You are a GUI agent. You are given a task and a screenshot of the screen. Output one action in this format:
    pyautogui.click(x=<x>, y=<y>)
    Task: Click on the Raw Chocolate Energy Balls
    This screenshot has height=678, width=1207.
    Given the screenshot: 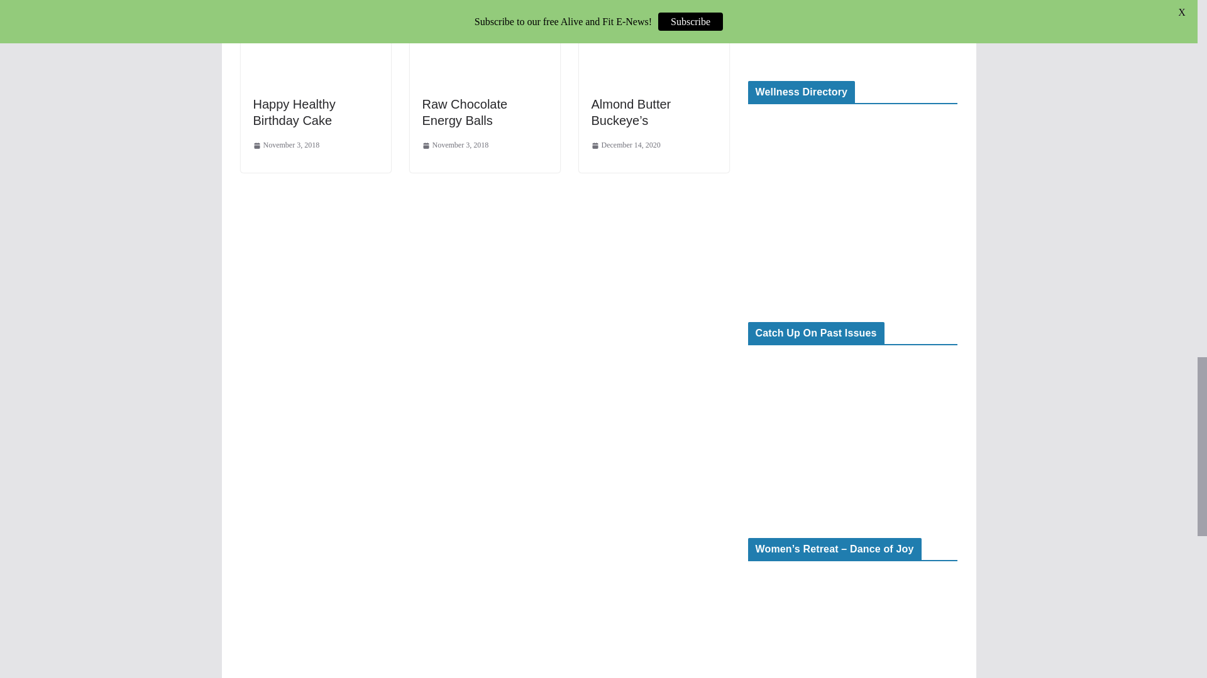 What is the action you would take?
    pyautogui.click(x=465, y=112)
    